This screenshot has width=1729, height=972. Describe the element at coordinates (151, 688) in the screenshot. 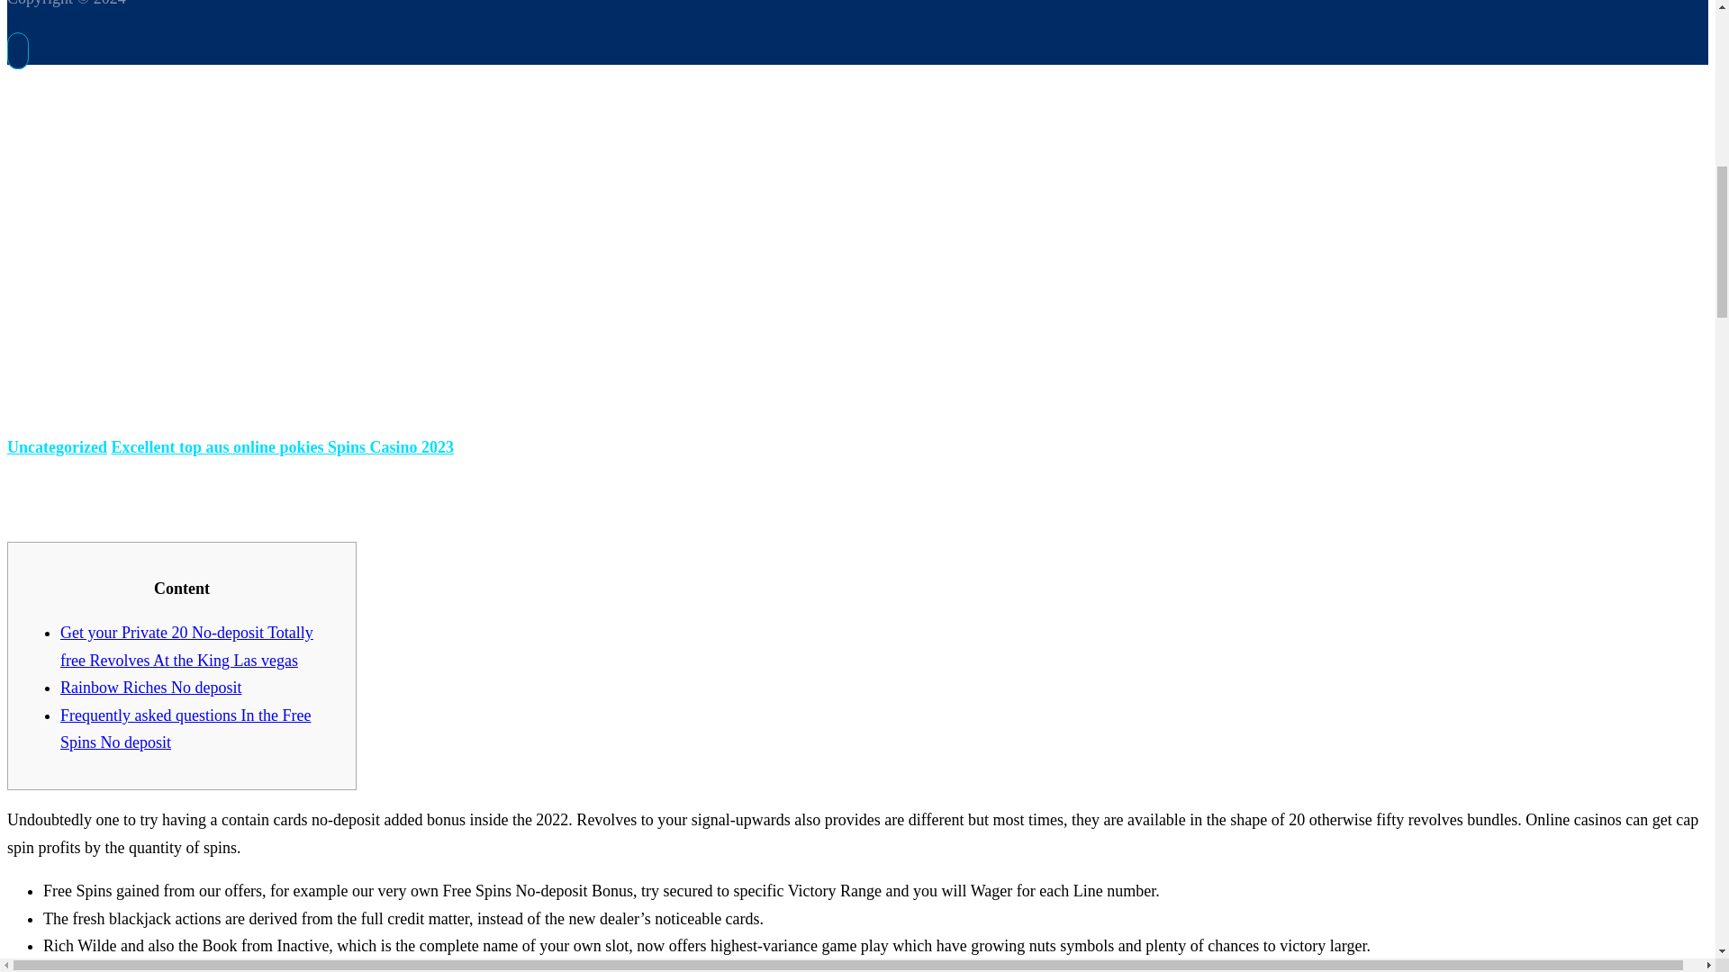

I see `Rainbow Riches No deposit` at that location.